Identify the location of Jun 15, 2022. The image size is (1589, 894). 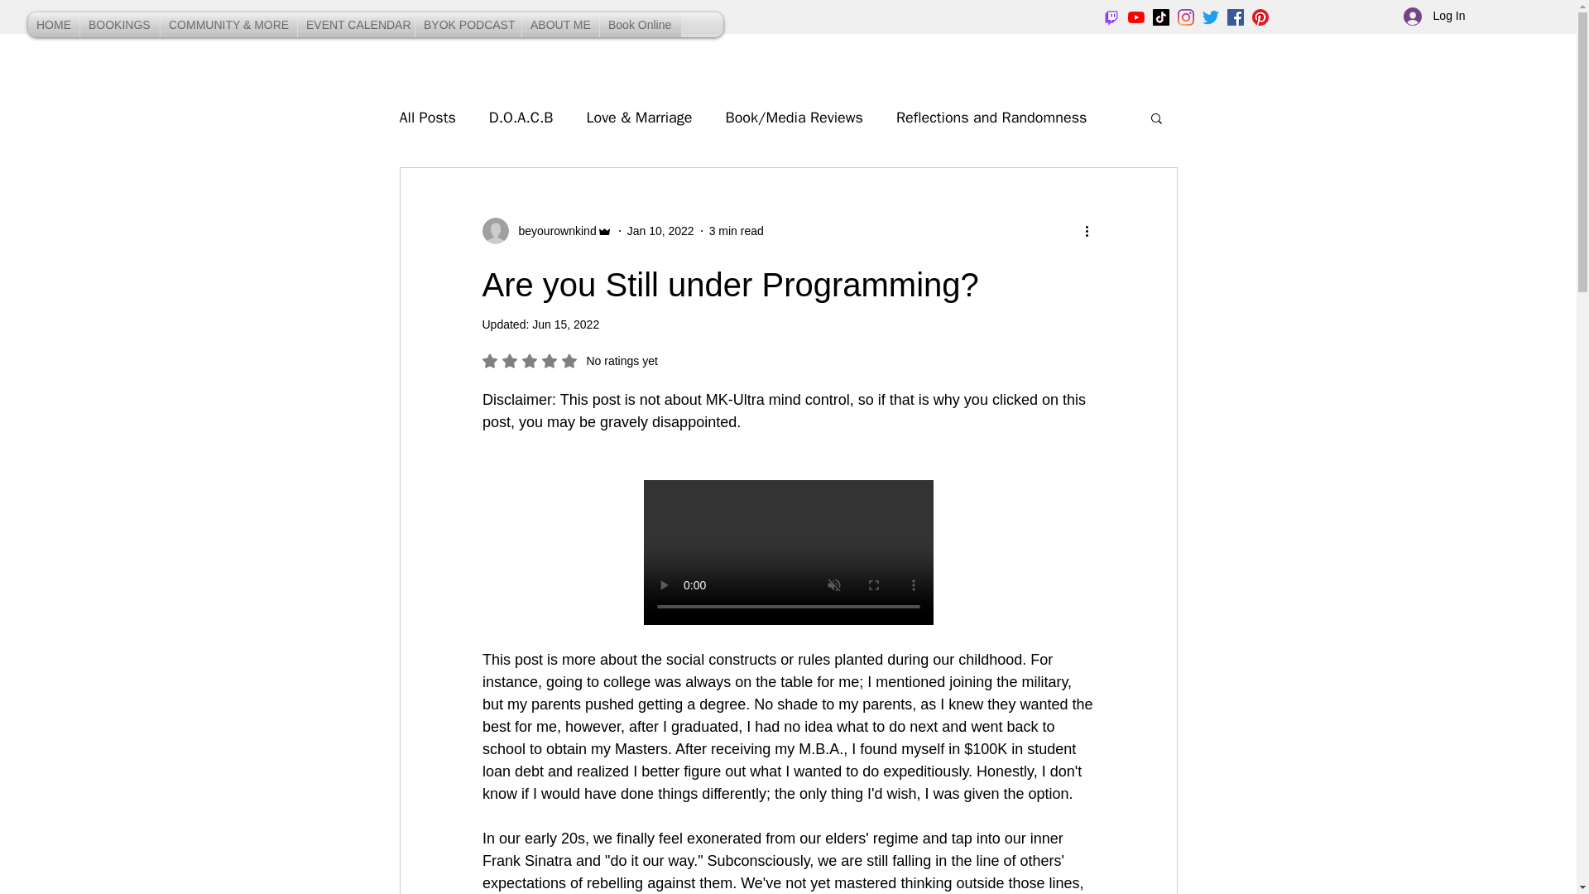
(565, 324).